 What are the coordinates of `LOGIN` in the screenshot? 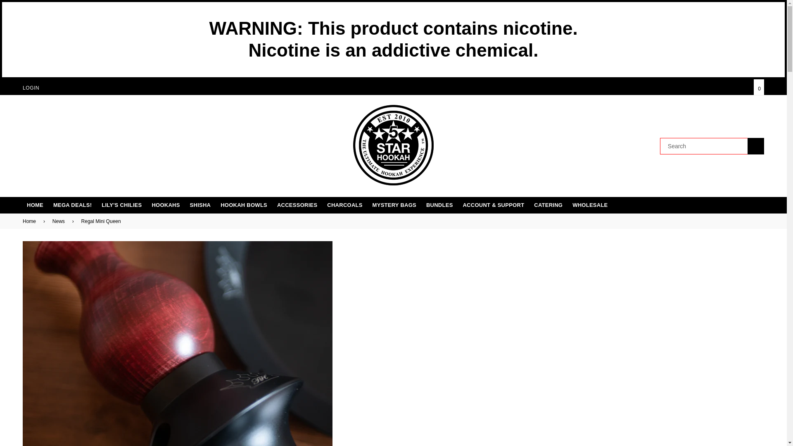 It's located at (31, 88).